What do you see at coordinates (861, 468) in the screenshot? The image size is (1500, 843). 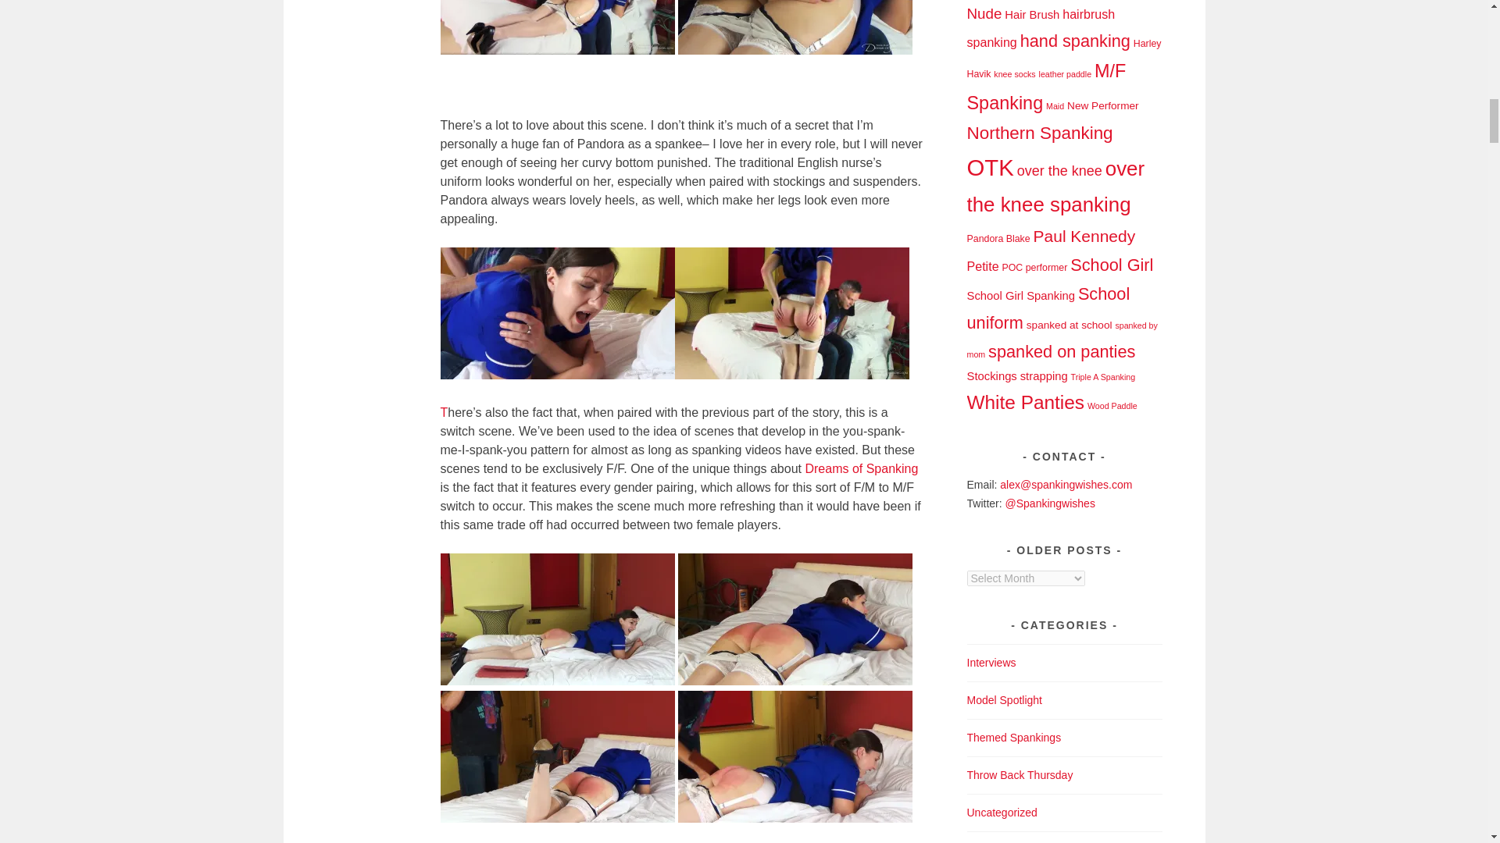 I see `Dreams of Spanking` at bounding box center [861, 468].